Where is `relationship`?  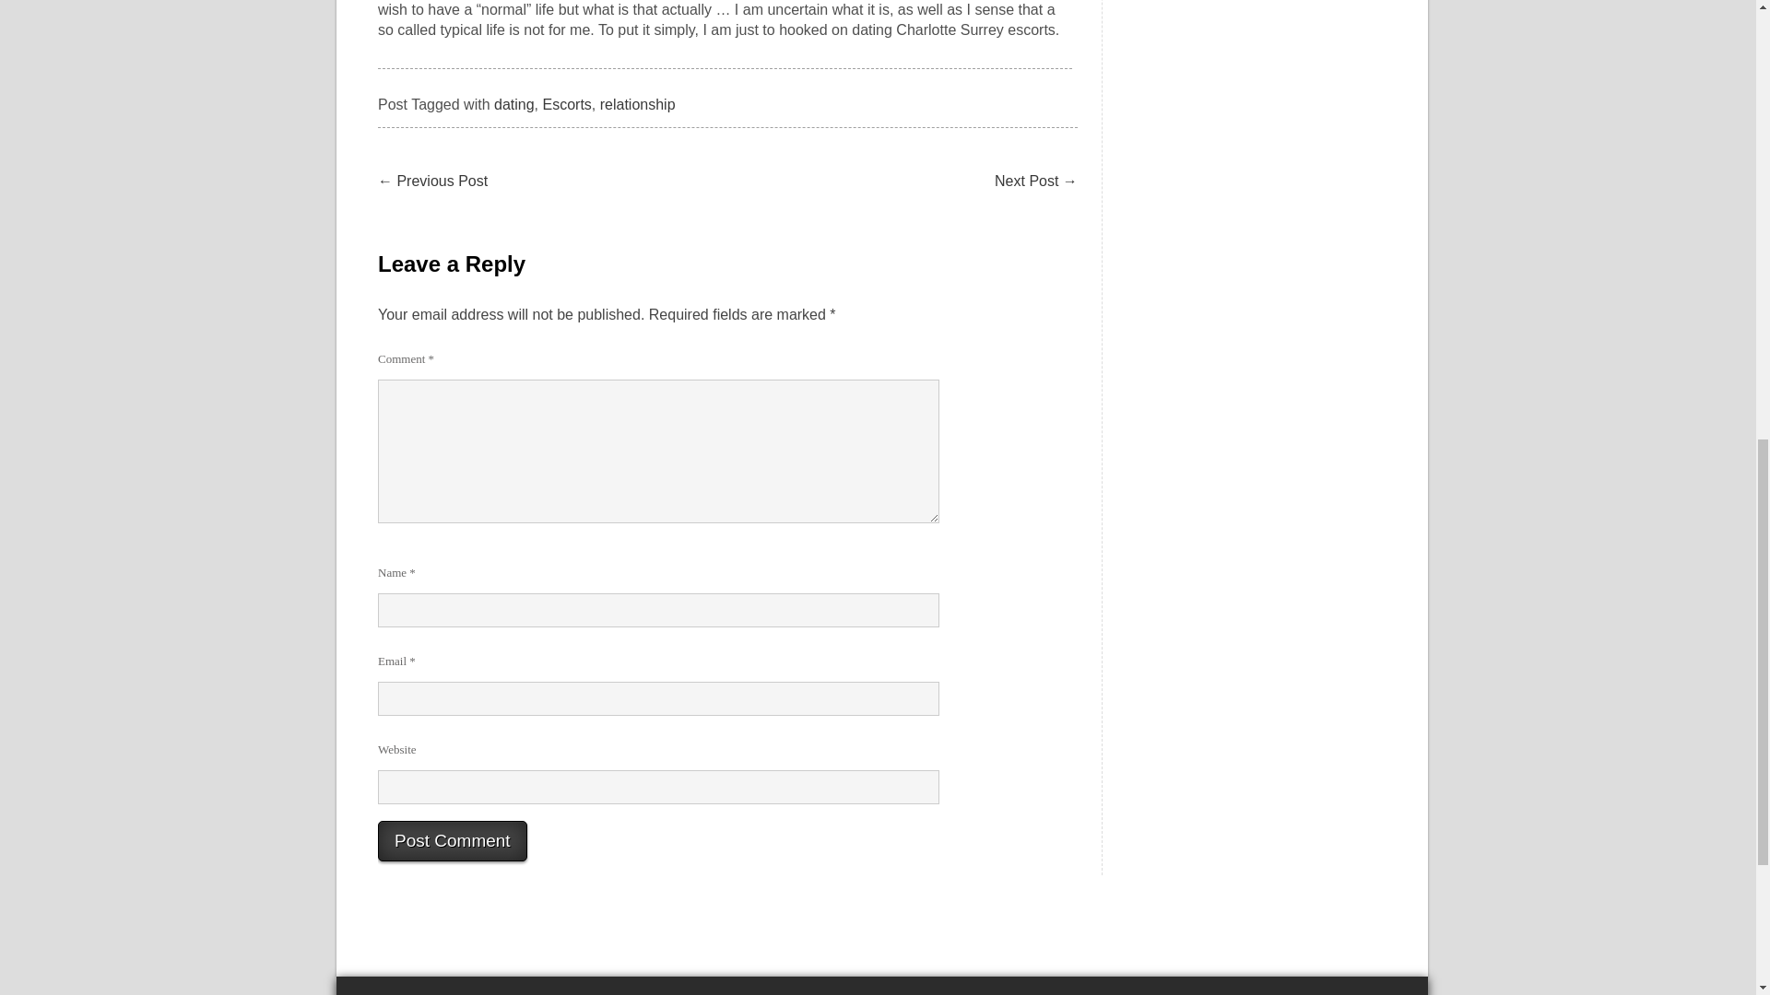 relationship is located at coordinates (638, 104).